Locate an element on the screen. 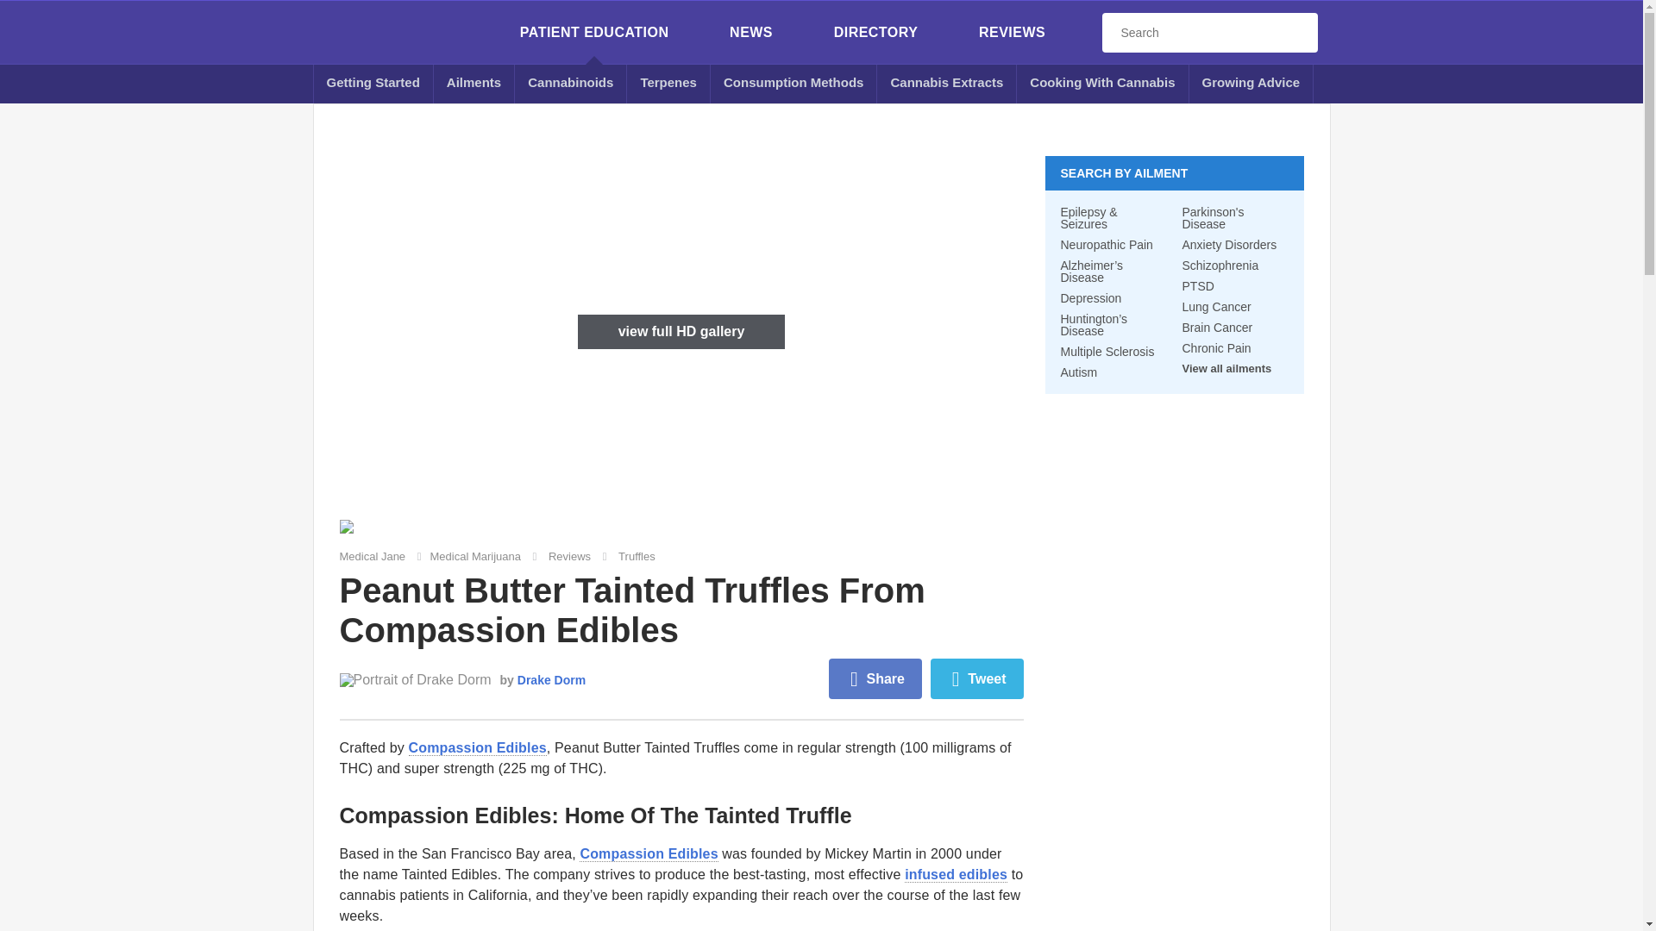 This screenshot has height=931, width=1656. Cannabis Extracts is located at coordinates (947, 83).